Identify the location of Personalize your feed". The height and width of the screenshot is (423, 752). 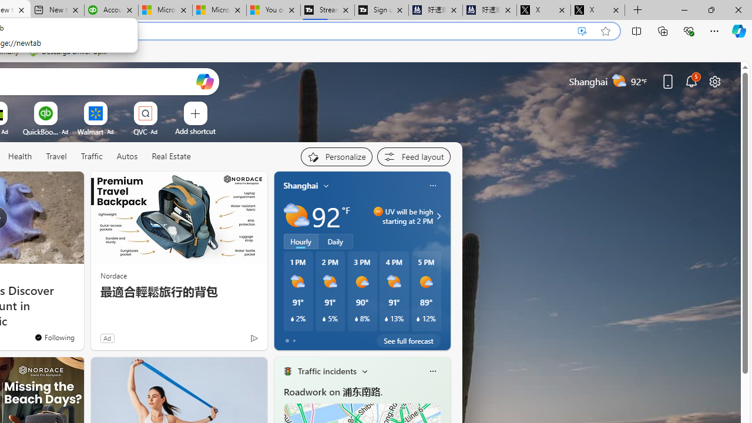
(336, 156).